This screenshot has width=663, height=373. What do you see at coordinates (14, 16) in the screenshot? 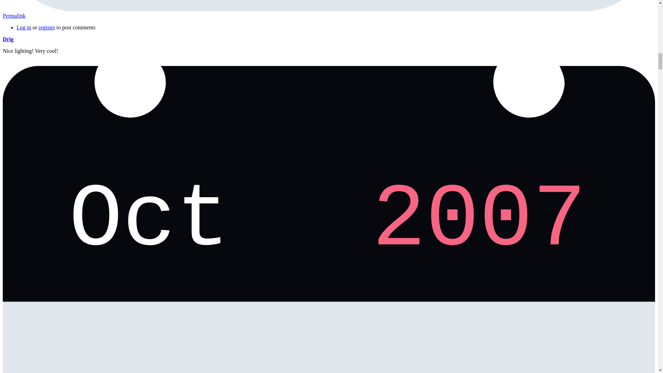
I see `Permalink` at bounding box center [14, 16].